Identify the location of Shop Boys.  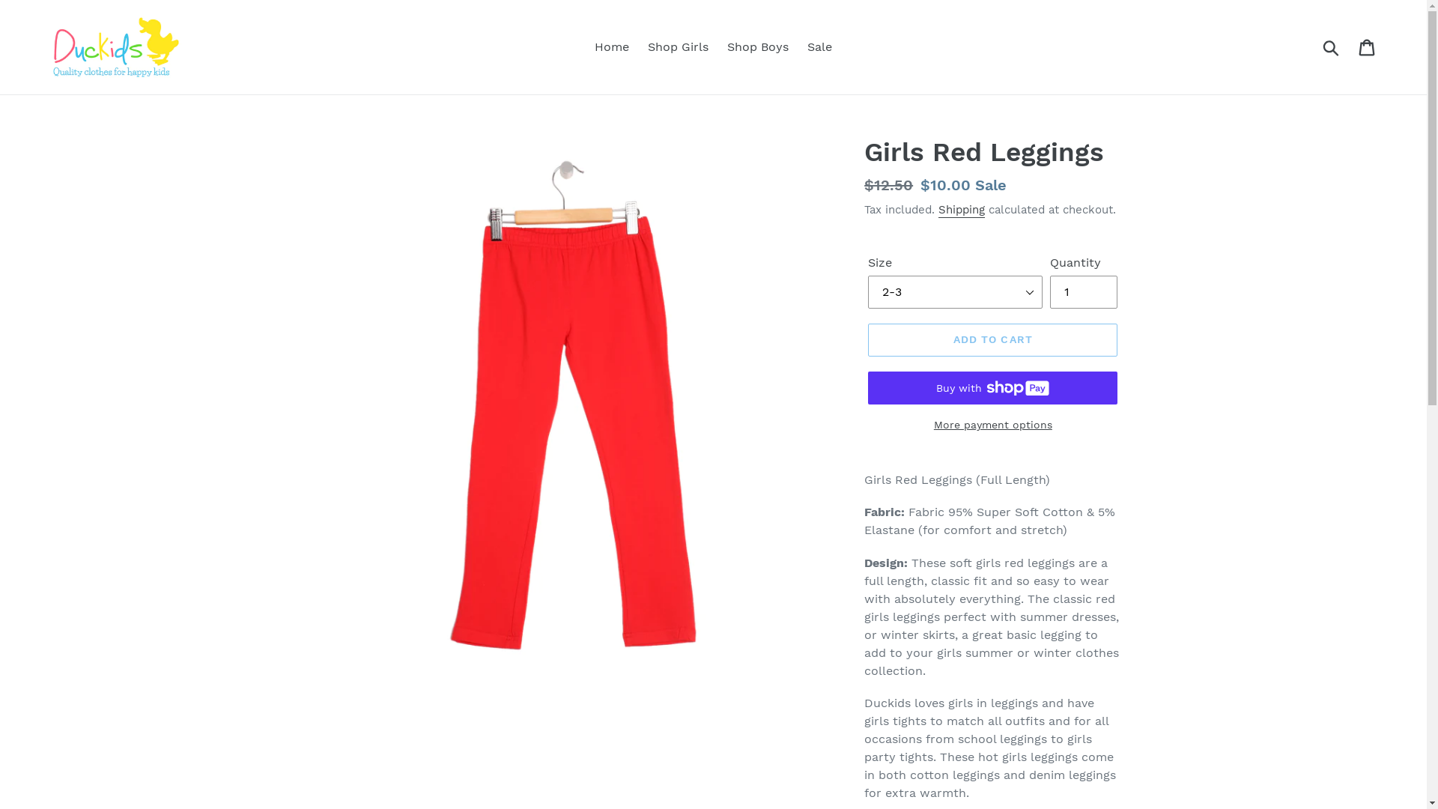
(758, 46).